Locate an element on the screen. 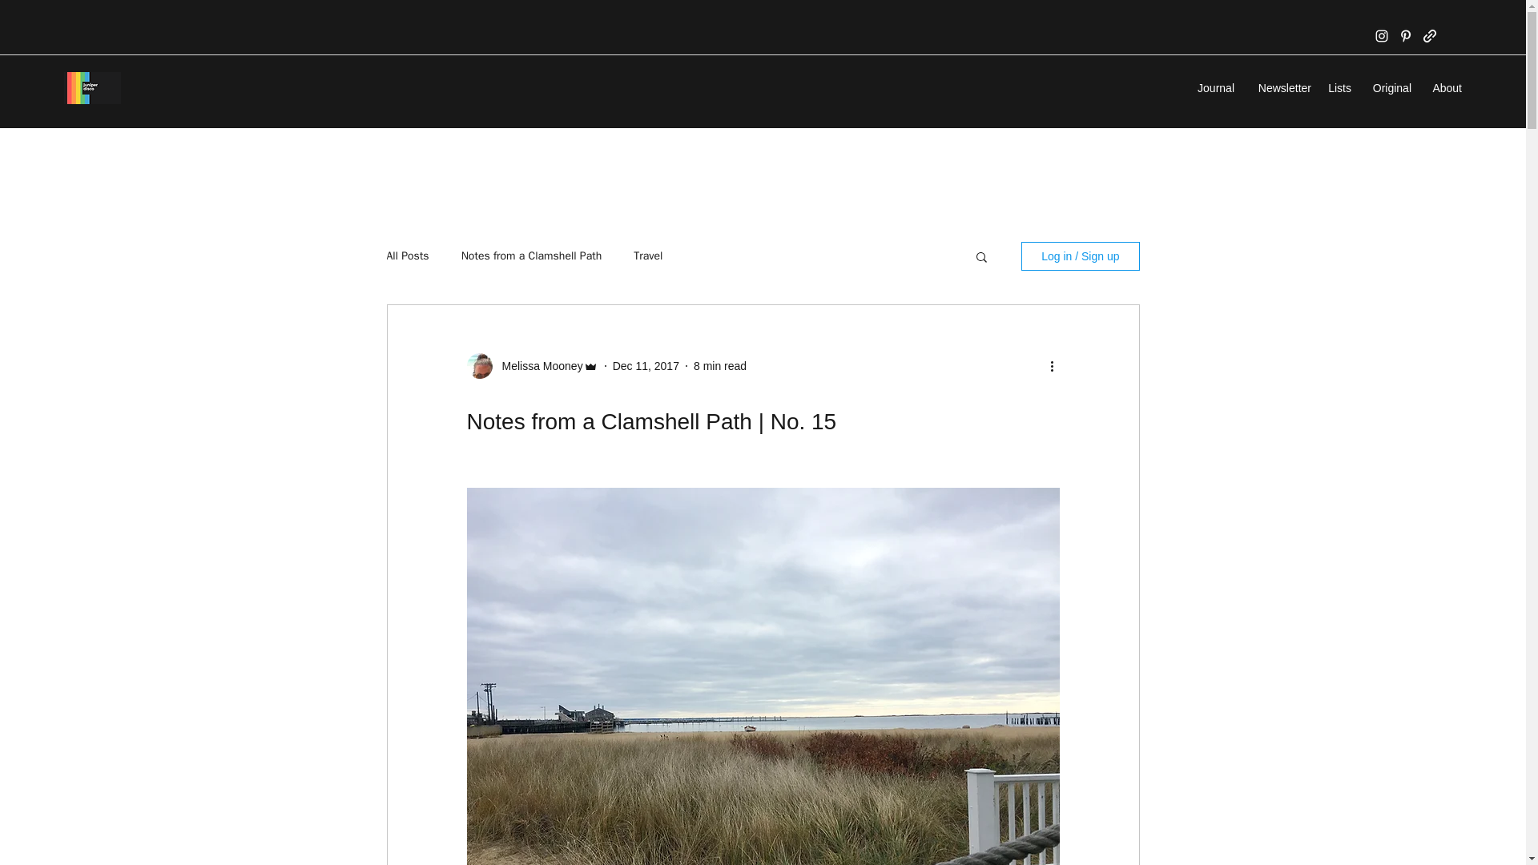  Lists is located at coordinates (1339, 88).